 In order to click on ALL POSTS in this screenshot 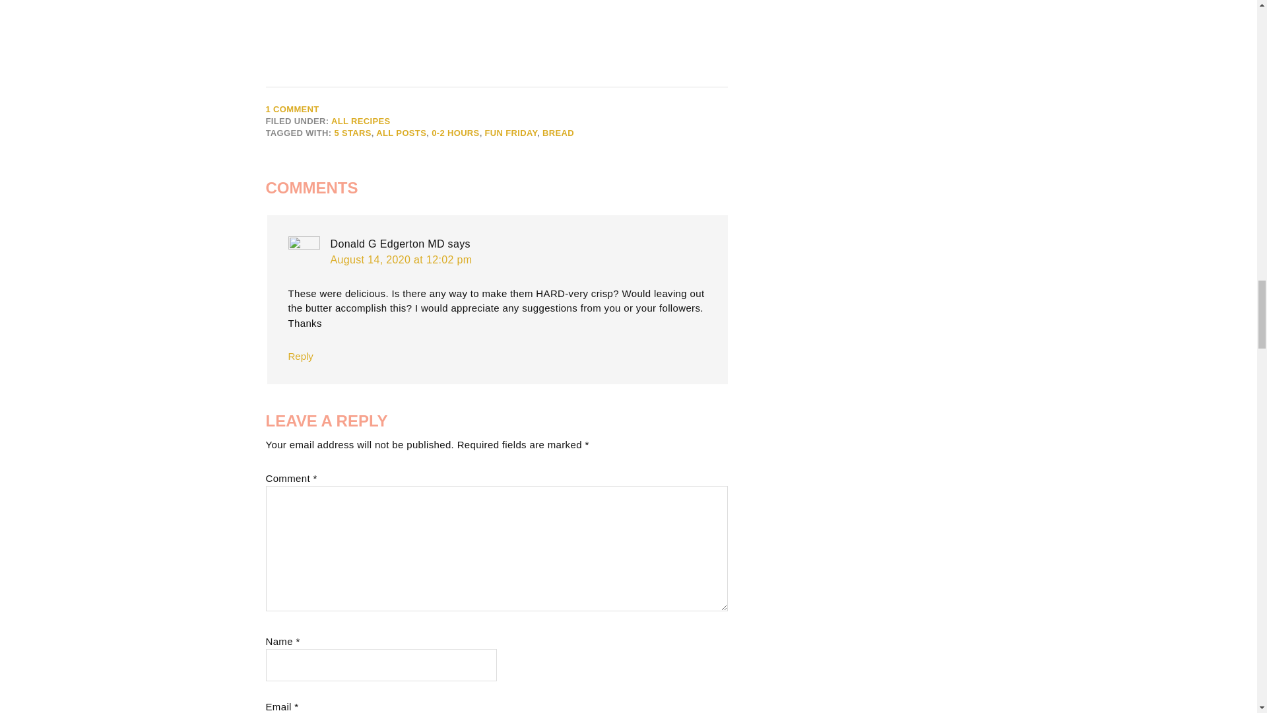, I will do `click(401, 133)`.